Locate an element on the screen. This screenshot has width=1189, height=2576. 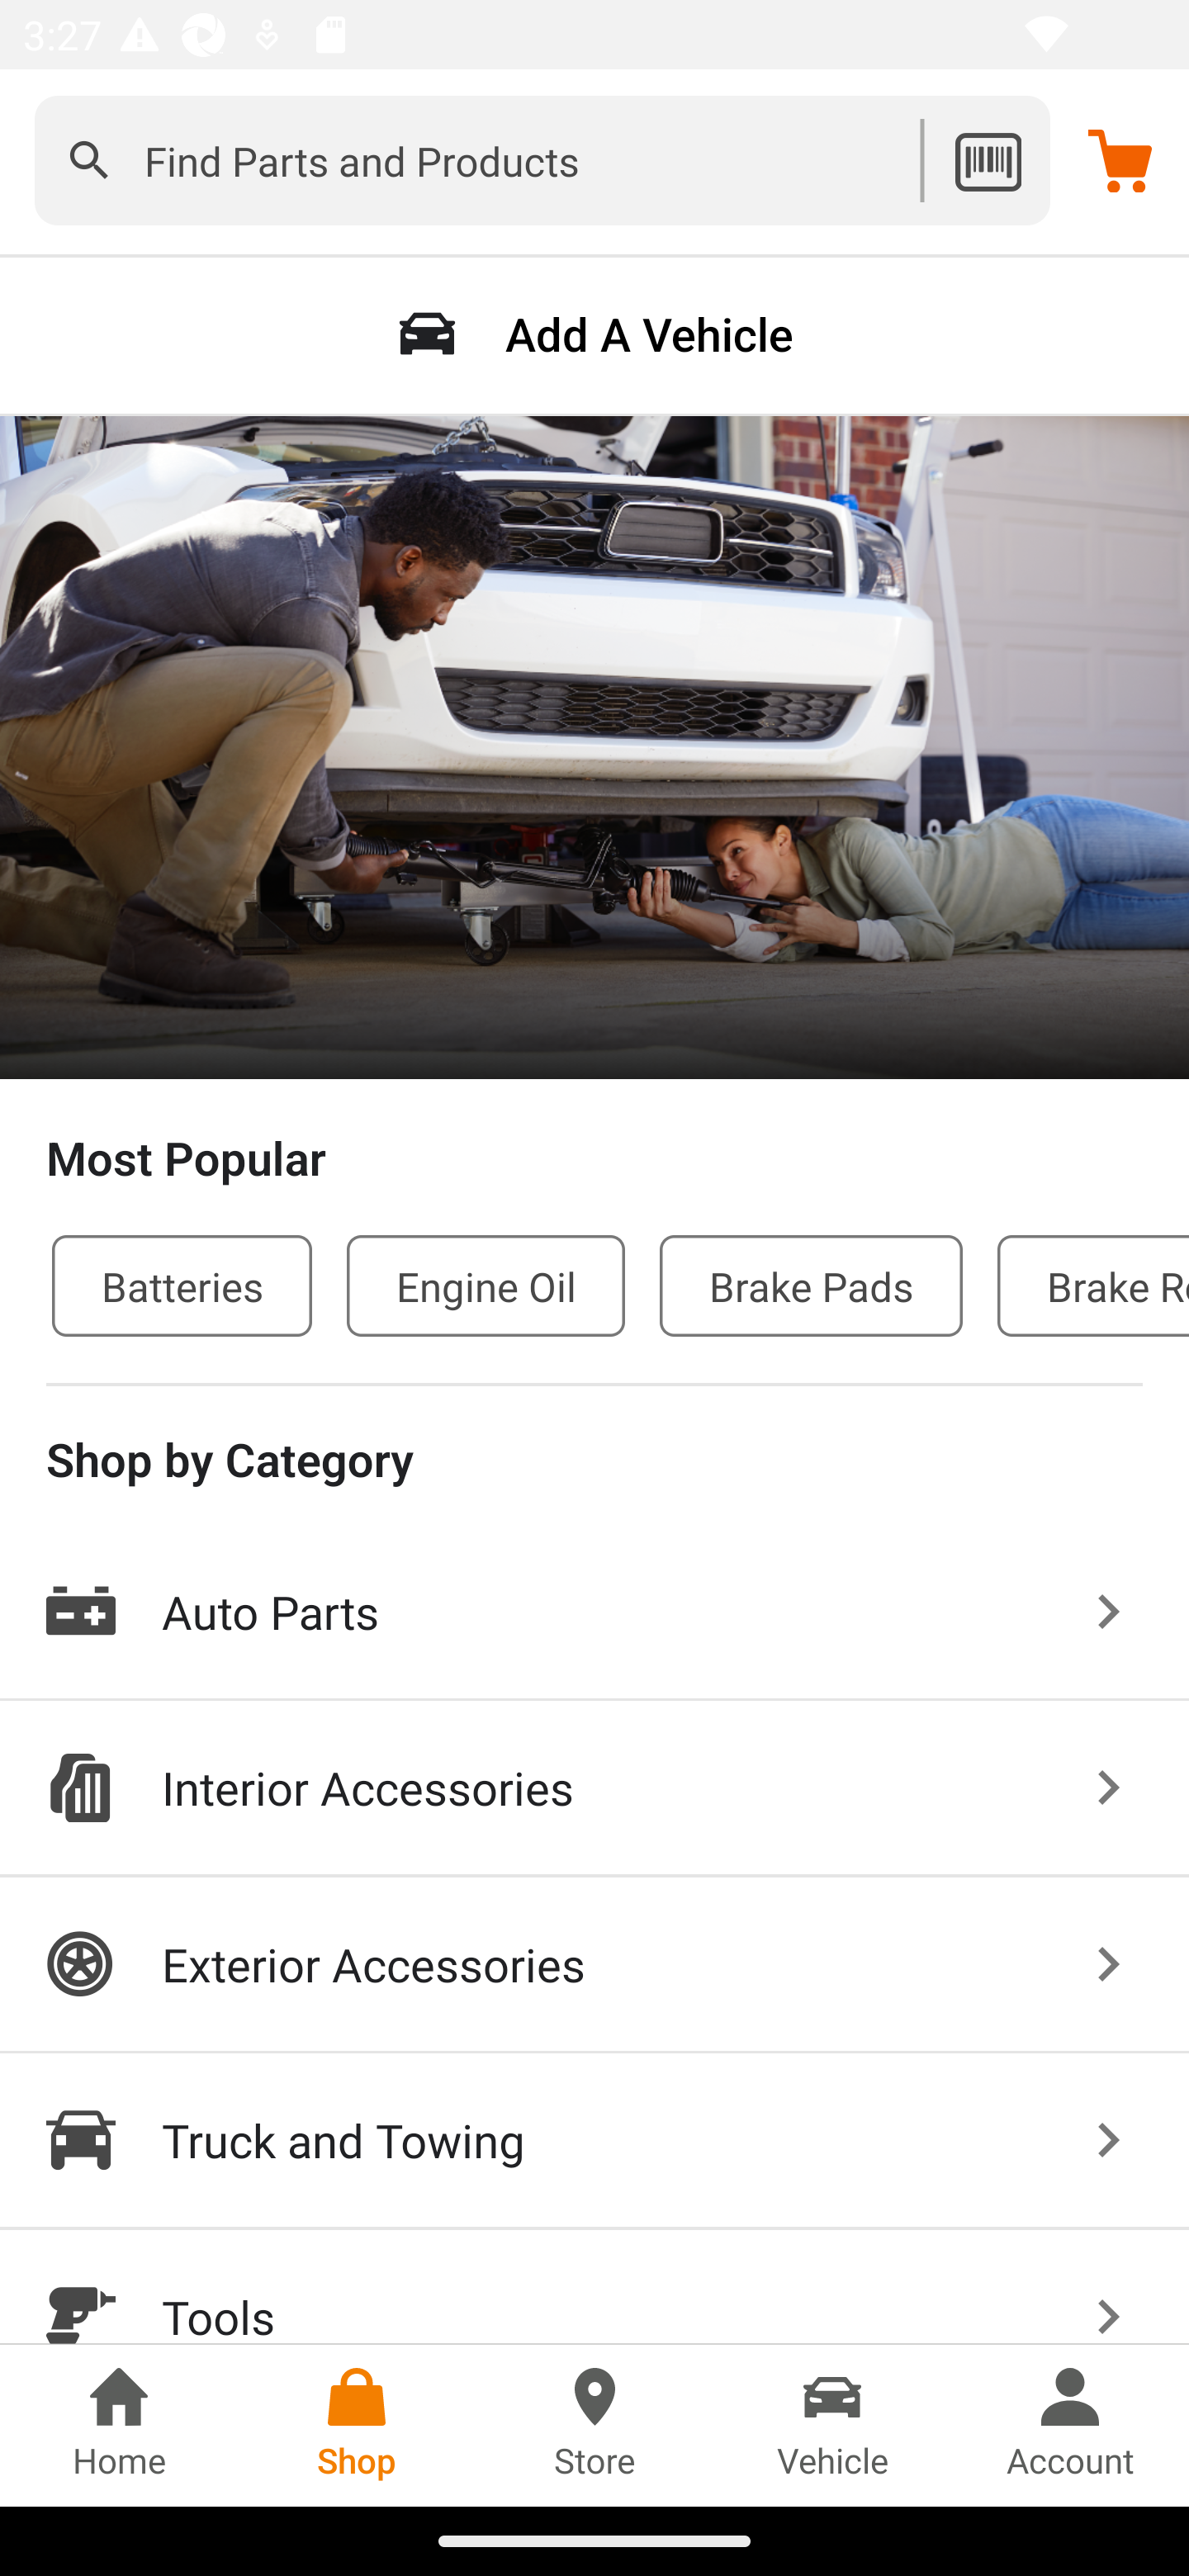
add-vehicle-button  Add A Vehicle is located at coordinates (594, 334).